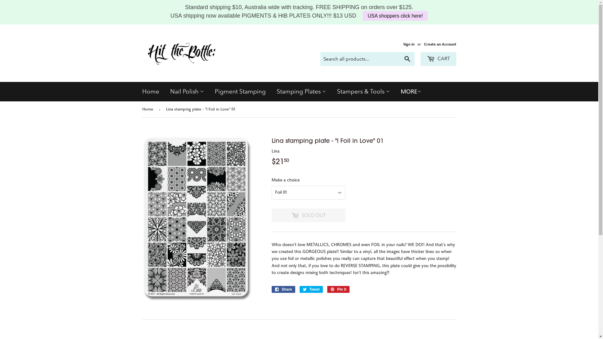 This screenshot has width=603, height=339. Describe the element at coordinates (240, 91) in the screenshot. I see `Pigment Stamping` at that location.